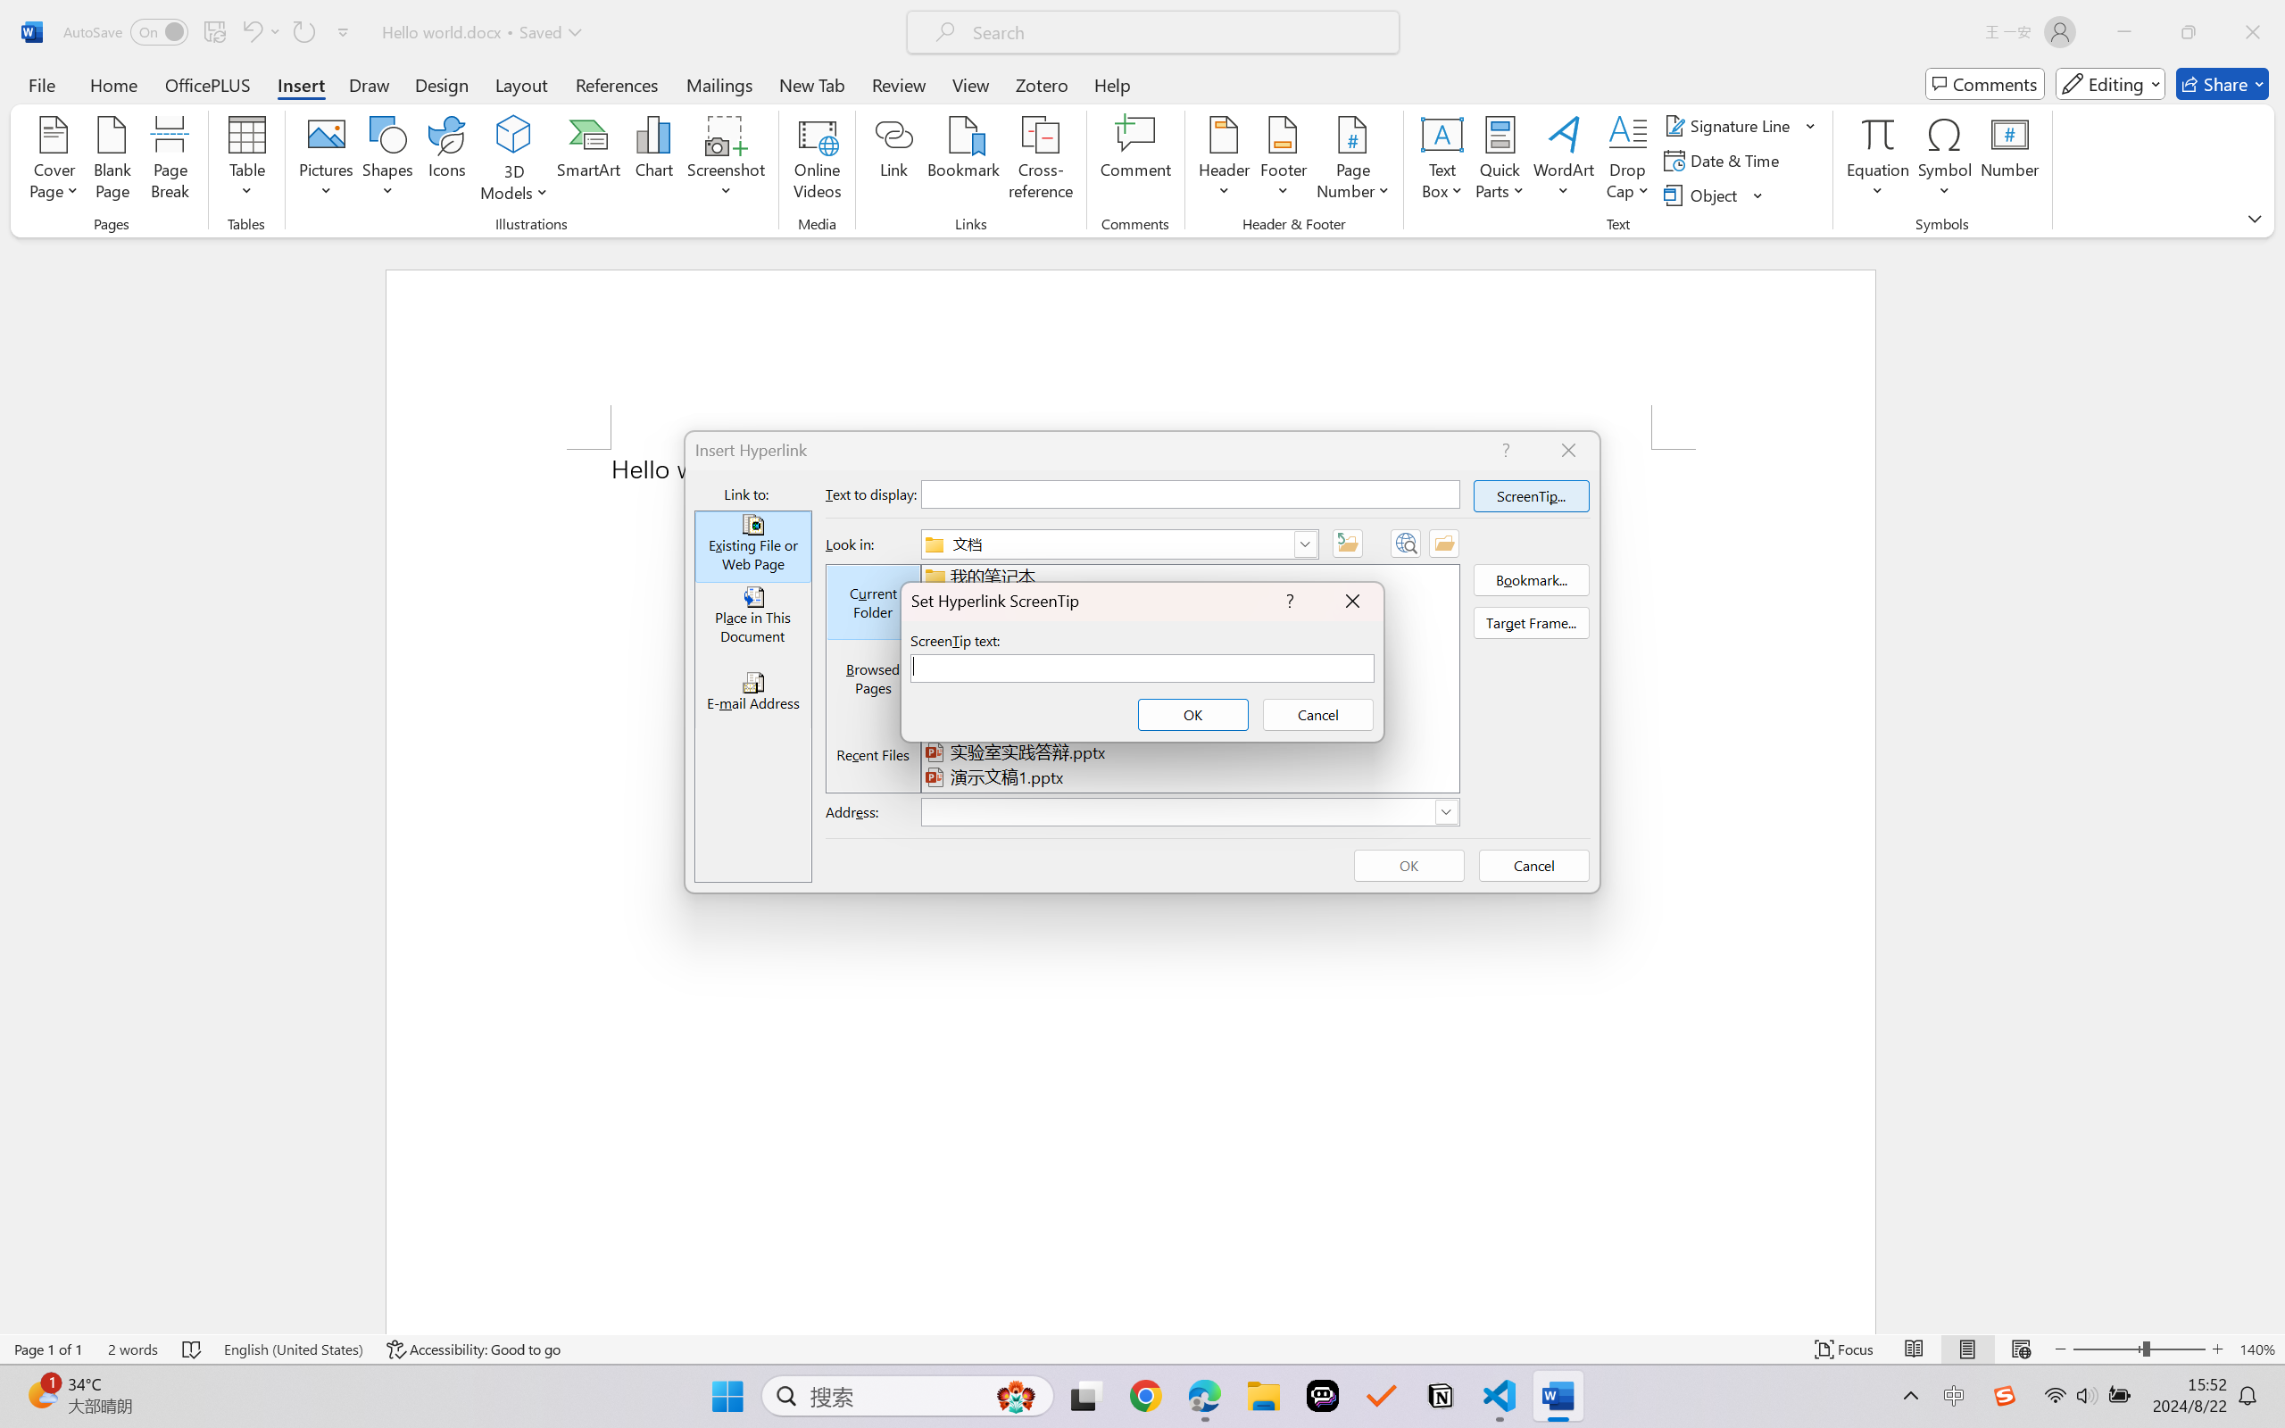  Describe the element at coordinates (1142, 668) in the screenshot. I see `ScreenTip text:` at that location.